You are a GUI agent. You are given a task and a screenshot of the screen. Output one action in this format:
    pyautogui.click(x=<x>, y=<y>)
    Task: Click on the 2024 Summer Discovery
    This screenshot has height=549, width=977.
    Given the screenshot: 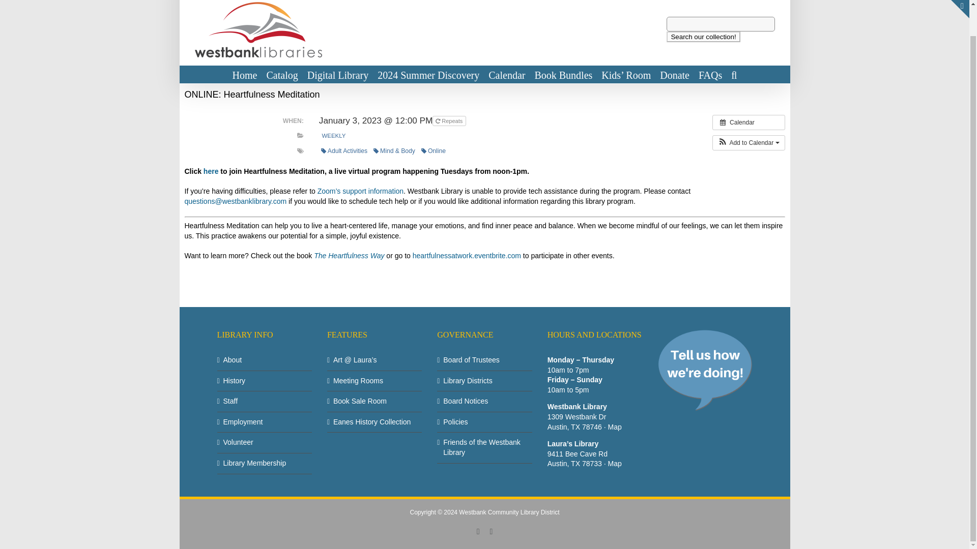 What is the action you would take?
    pyautogui.click(x=428, y=74)
    